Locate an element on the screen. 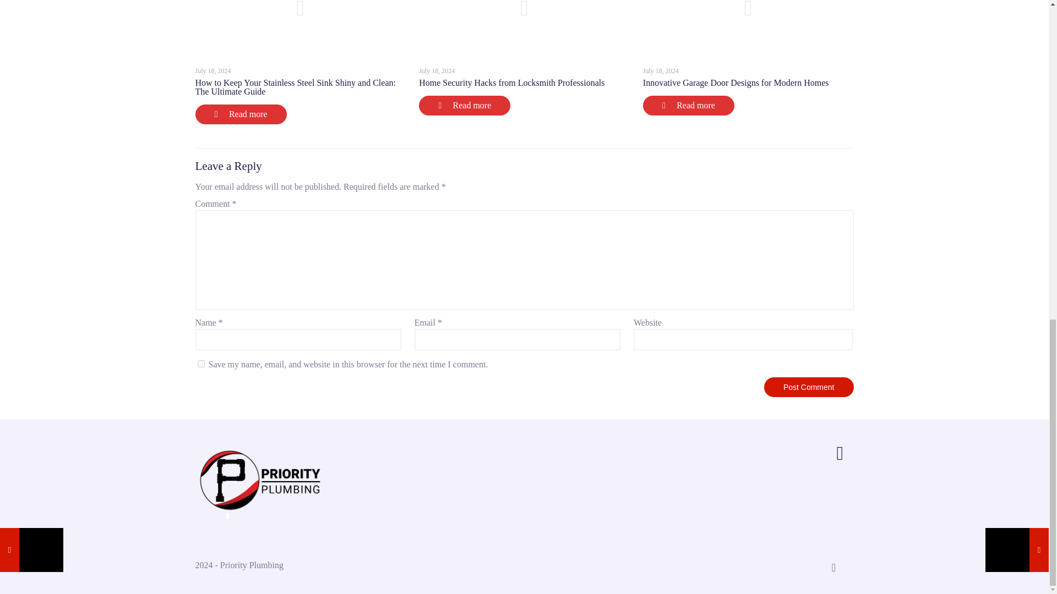  Read more is located at coordinates (240, 114).